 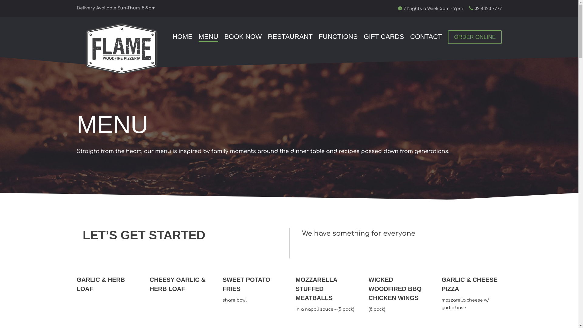 I want to click on CONTACT, so click(x=426, y=37).